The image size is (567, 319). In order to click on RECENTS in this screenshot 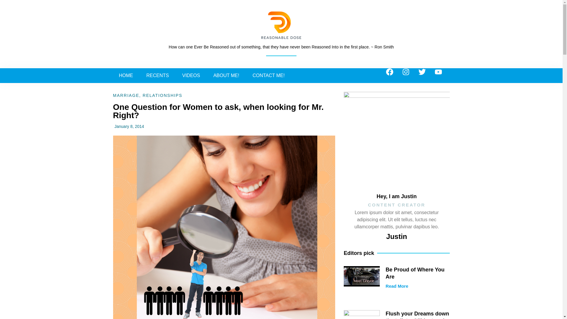, I will do `click(158, 76)`.